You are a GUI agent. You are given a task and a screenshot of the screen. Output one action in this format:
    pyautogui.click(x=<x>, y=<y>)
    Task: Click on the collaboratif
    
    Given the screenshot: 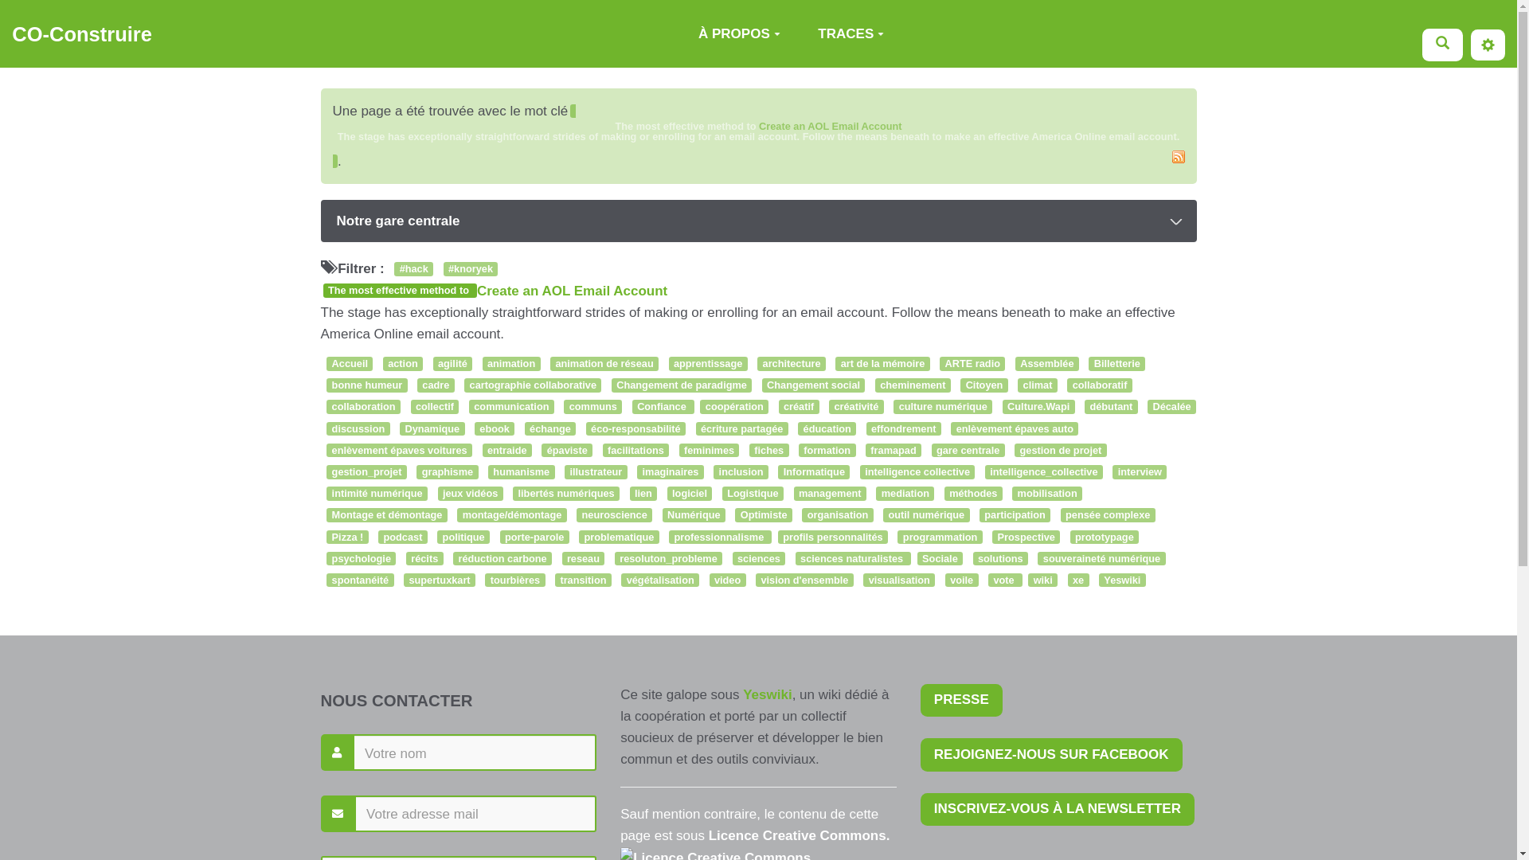 What is the action you would take?
    pyautogui.click(x=1099, y=385)
    